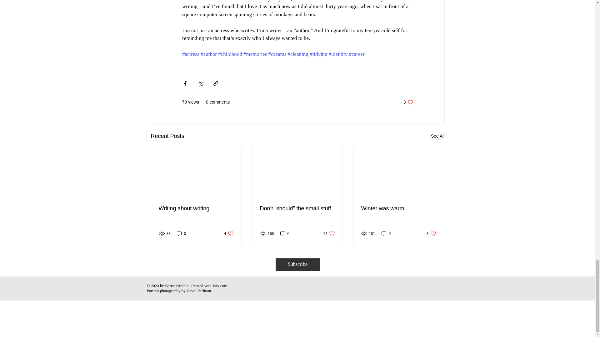 The image size is (600, 337). What do you see at coordinates (329, 233) in the screenshot?
I see `See All` at bounding box center [329, 233].